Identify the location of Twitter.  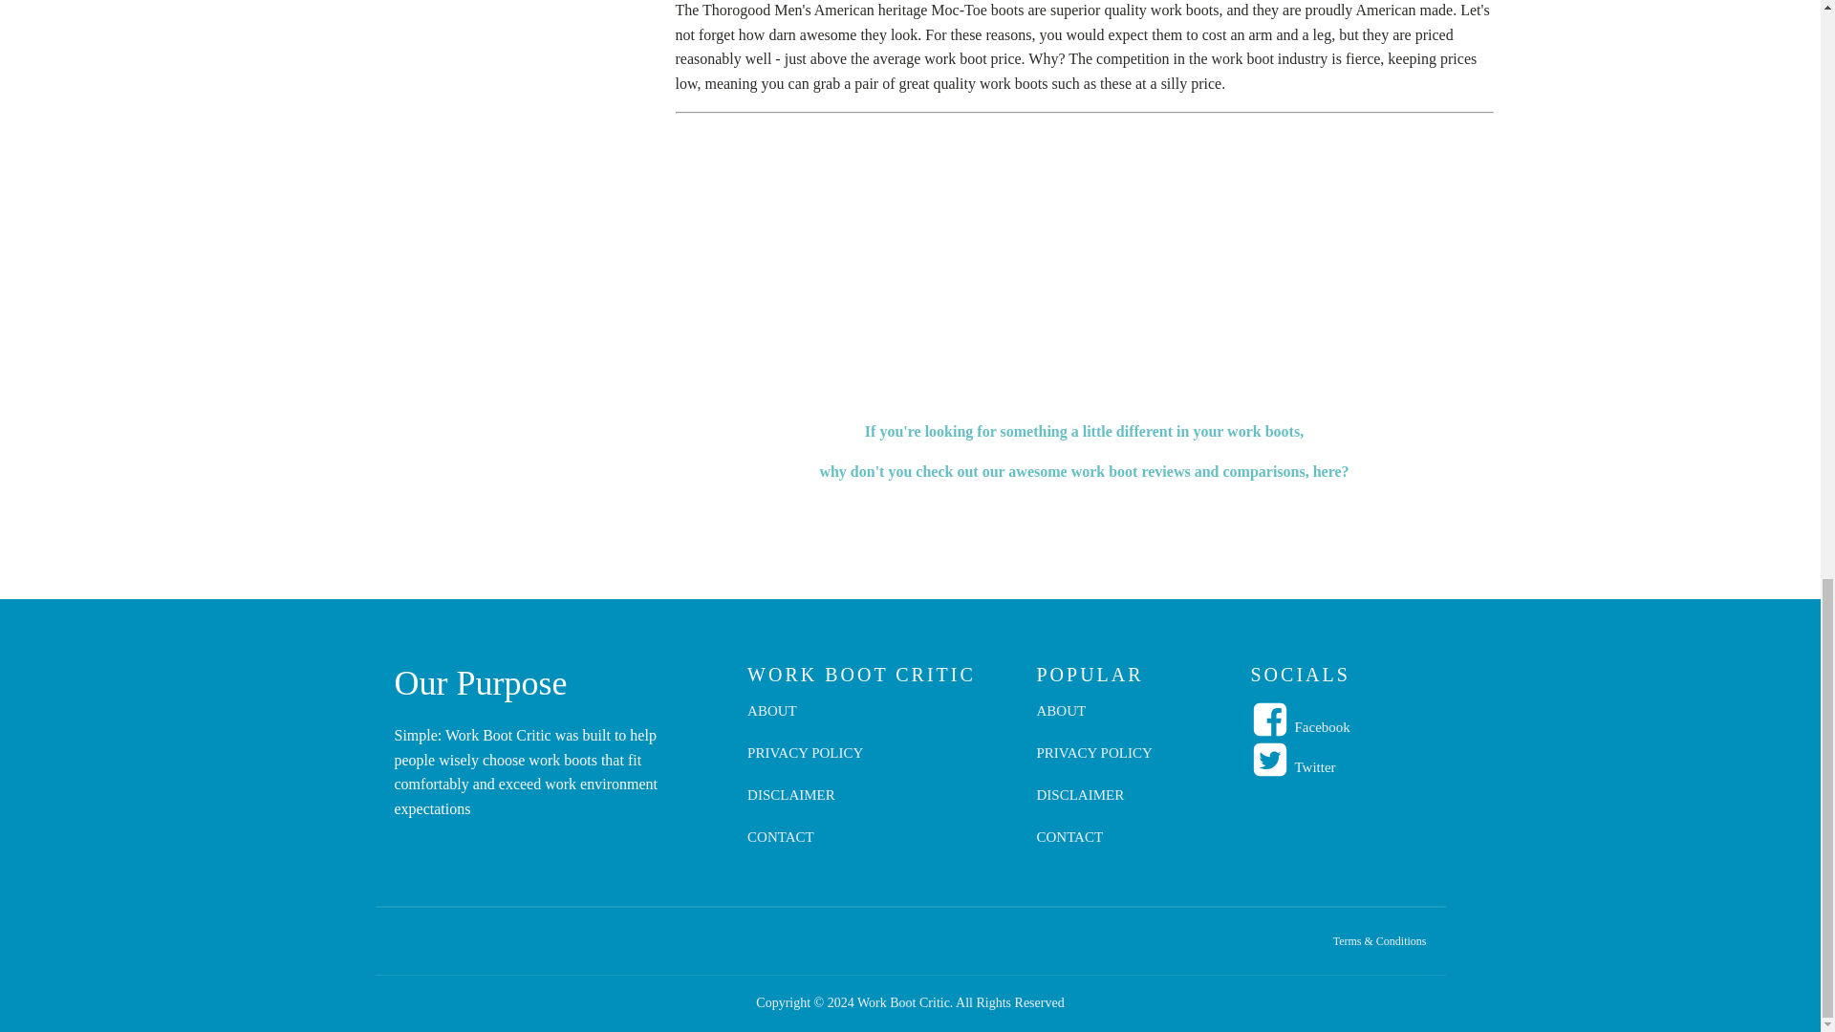
(1314, 766).